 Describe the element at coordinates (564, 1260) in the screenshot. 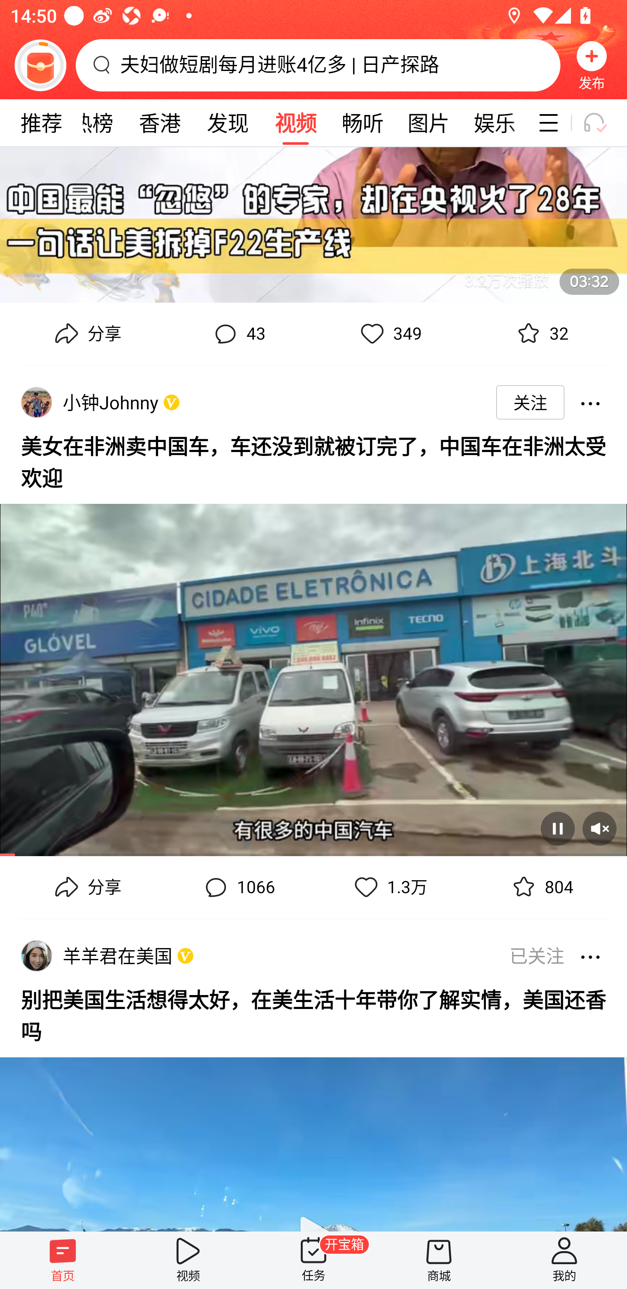

I see `我的` at that location.